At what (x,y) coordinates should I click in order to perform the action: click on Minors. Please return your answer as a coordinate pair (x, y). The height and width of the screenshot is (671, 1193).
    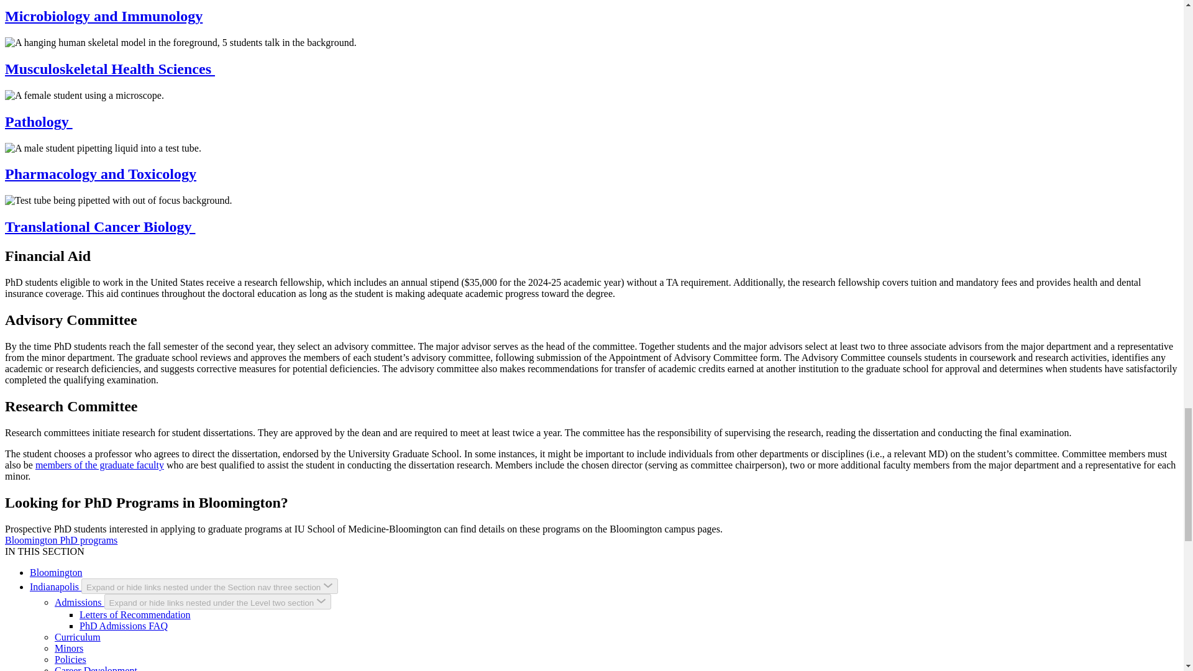
    Looking at the image, I should click on (69, 647).